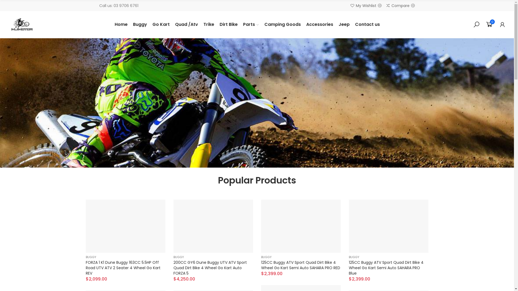  I want to click on My Wishlist
0, so click(366, 6).